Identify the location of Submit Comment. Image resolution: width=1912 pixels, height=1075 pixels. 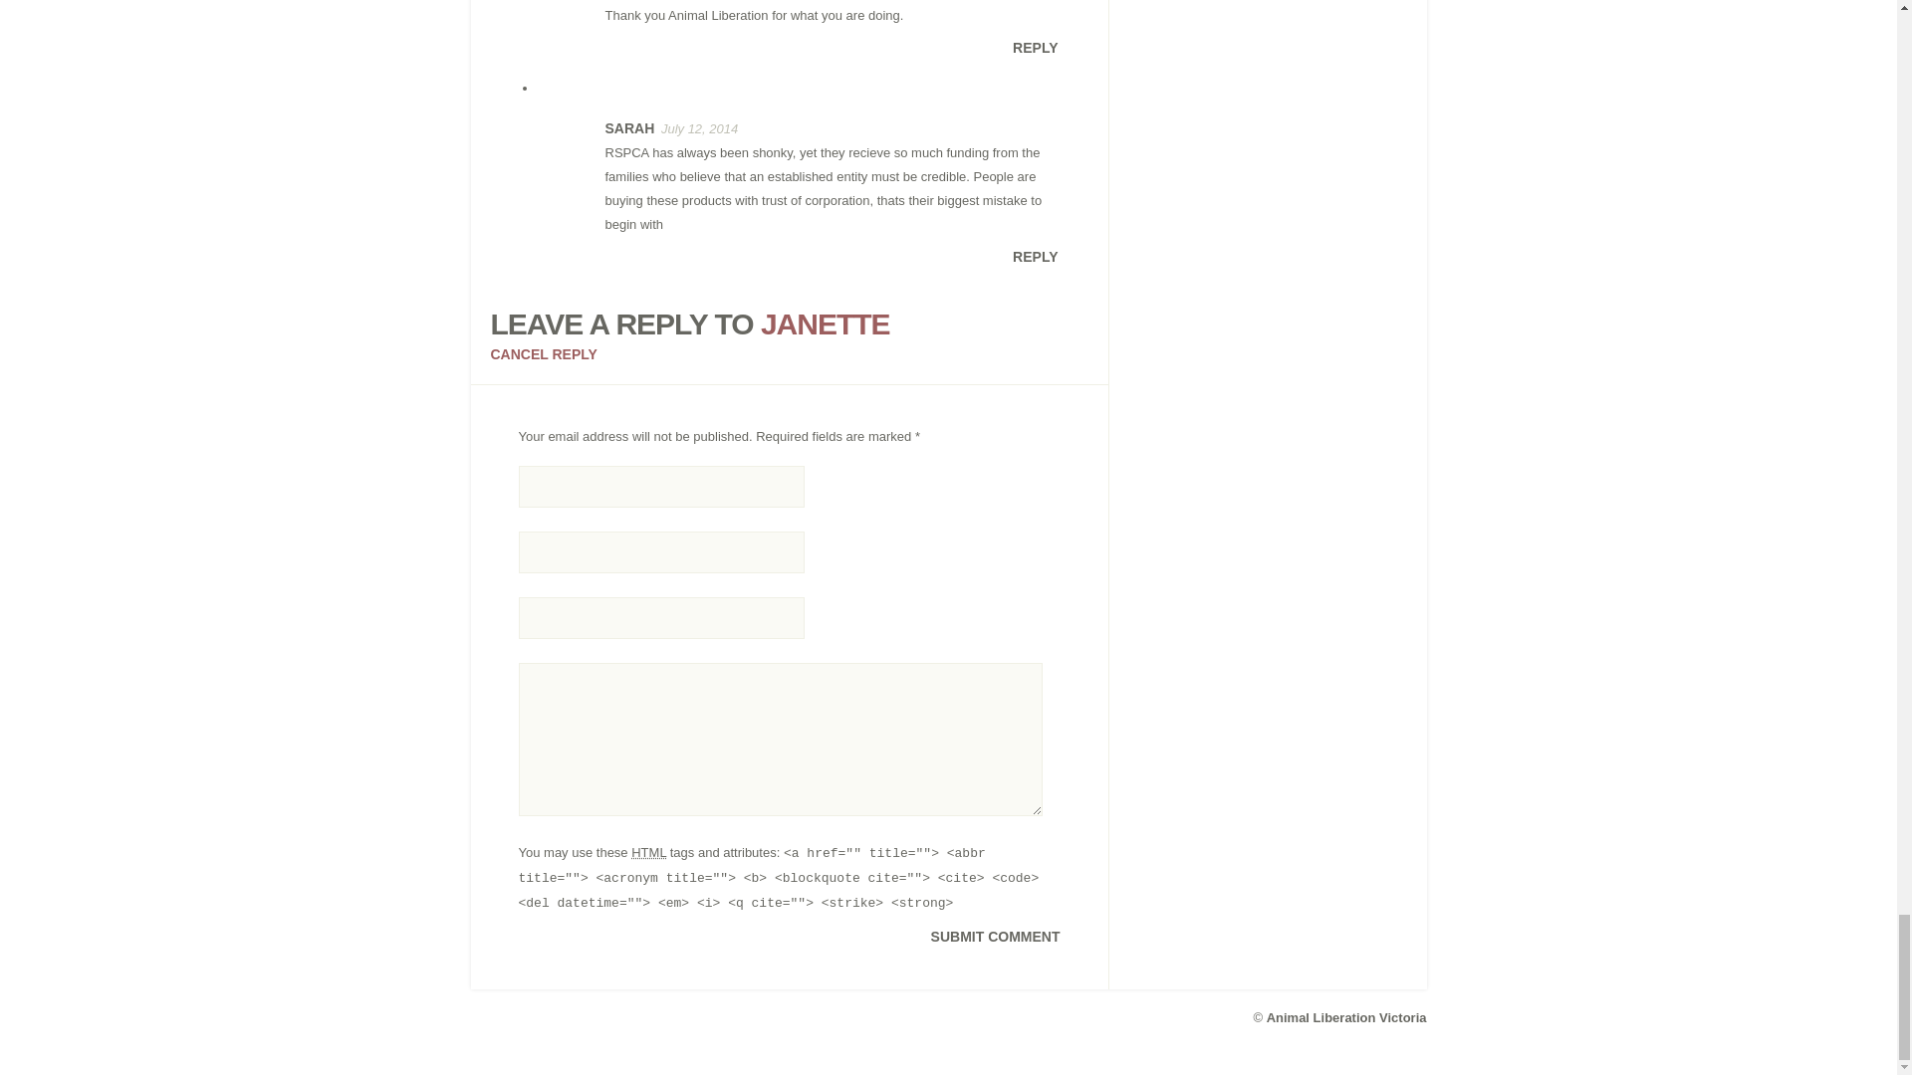
(996, 937).